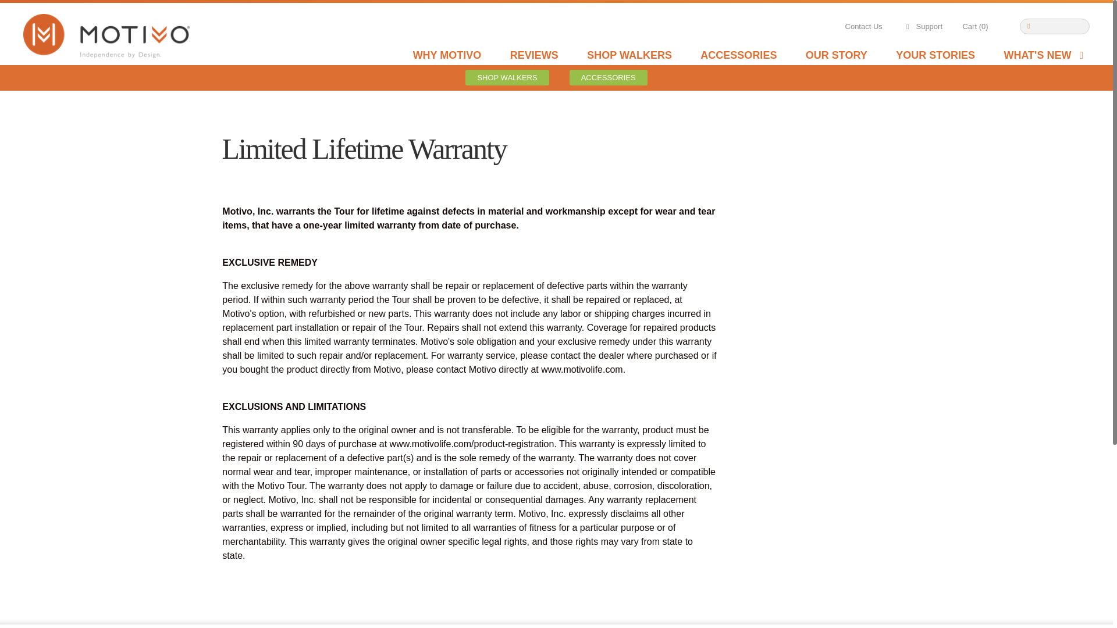 This screenshot has width=1117, height=628. I want to click on Contact Us, so click(863, 27).